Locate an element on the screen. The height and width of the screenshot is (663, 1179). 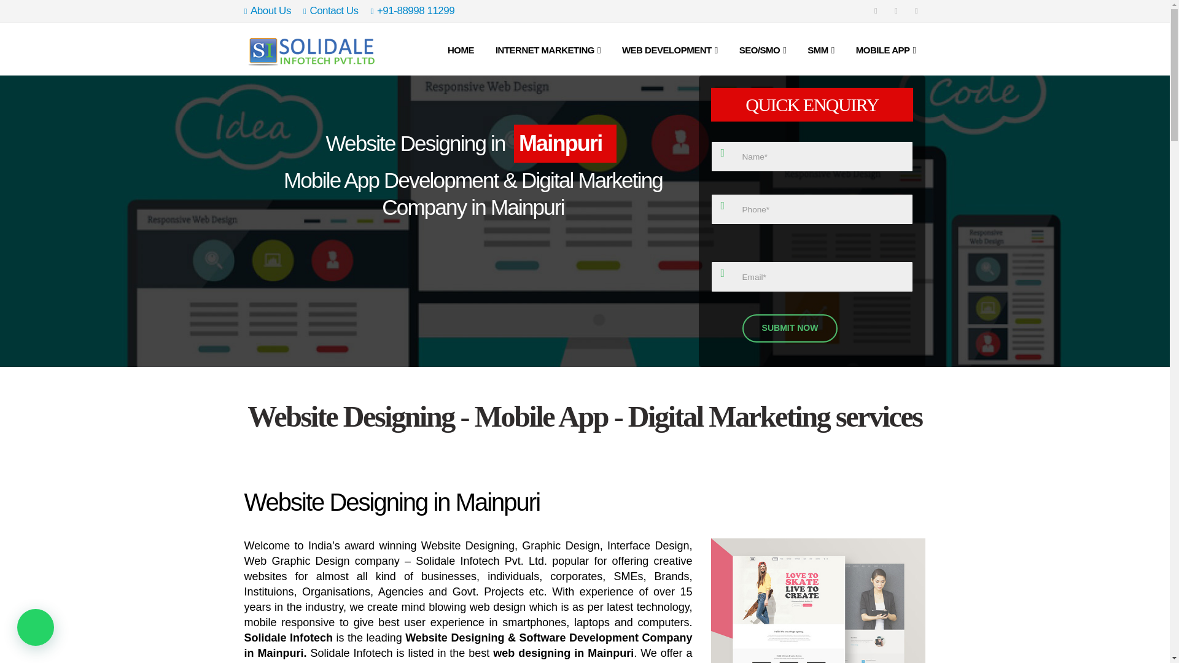
INTERNET MARKETING is located at coordinates (548, 48).